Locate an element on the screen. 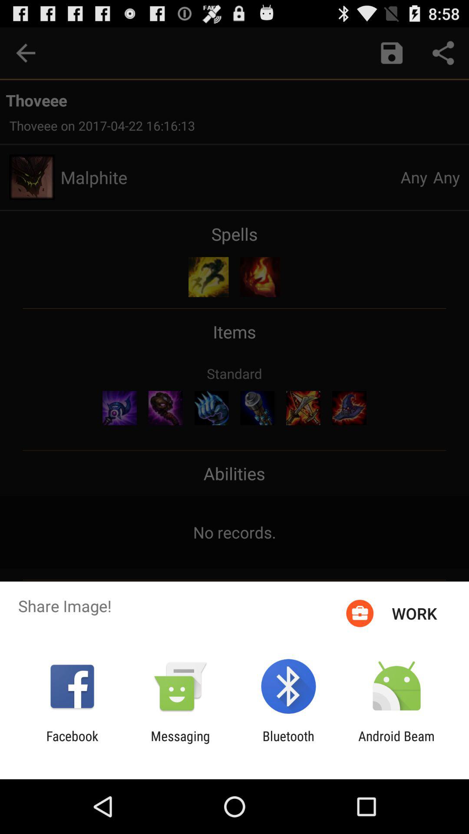 The height and width of the screenshot is (834, 469). flip until the messaging icon is located at coordinates (180, 744).